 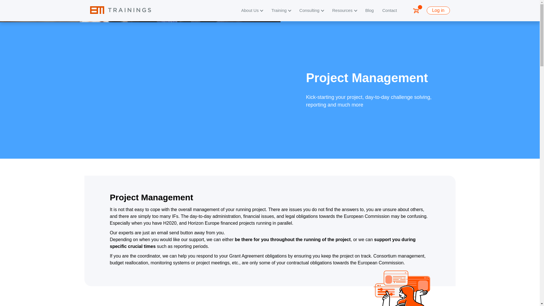 What do you see at coordinates (438, 10) in the screenshot?
I see `Log in` at bounding box center [438, 10].